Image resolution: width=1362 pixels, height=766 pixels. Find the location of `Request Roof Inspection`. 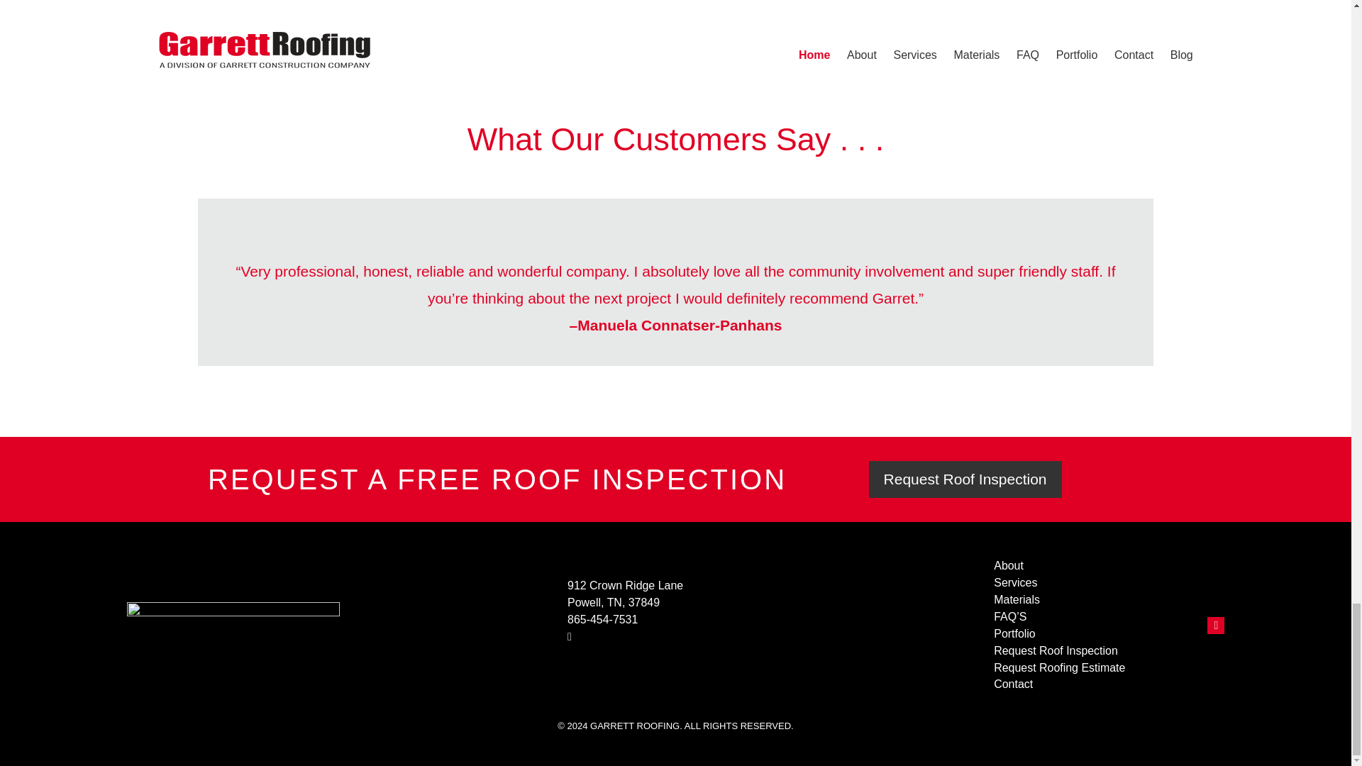

Request Roof Inspection is located at coordinates (1085, 651).